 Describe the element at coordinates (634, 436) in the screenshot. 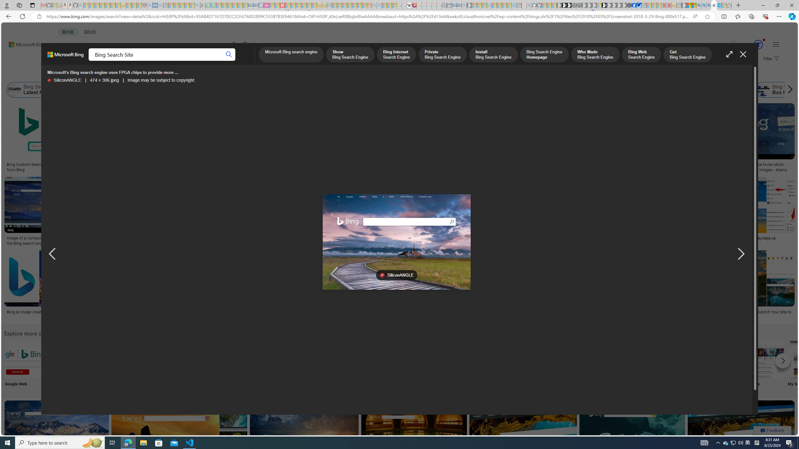

I see `Bing image search gets a redesign, new features - NeowinSave` at that location.